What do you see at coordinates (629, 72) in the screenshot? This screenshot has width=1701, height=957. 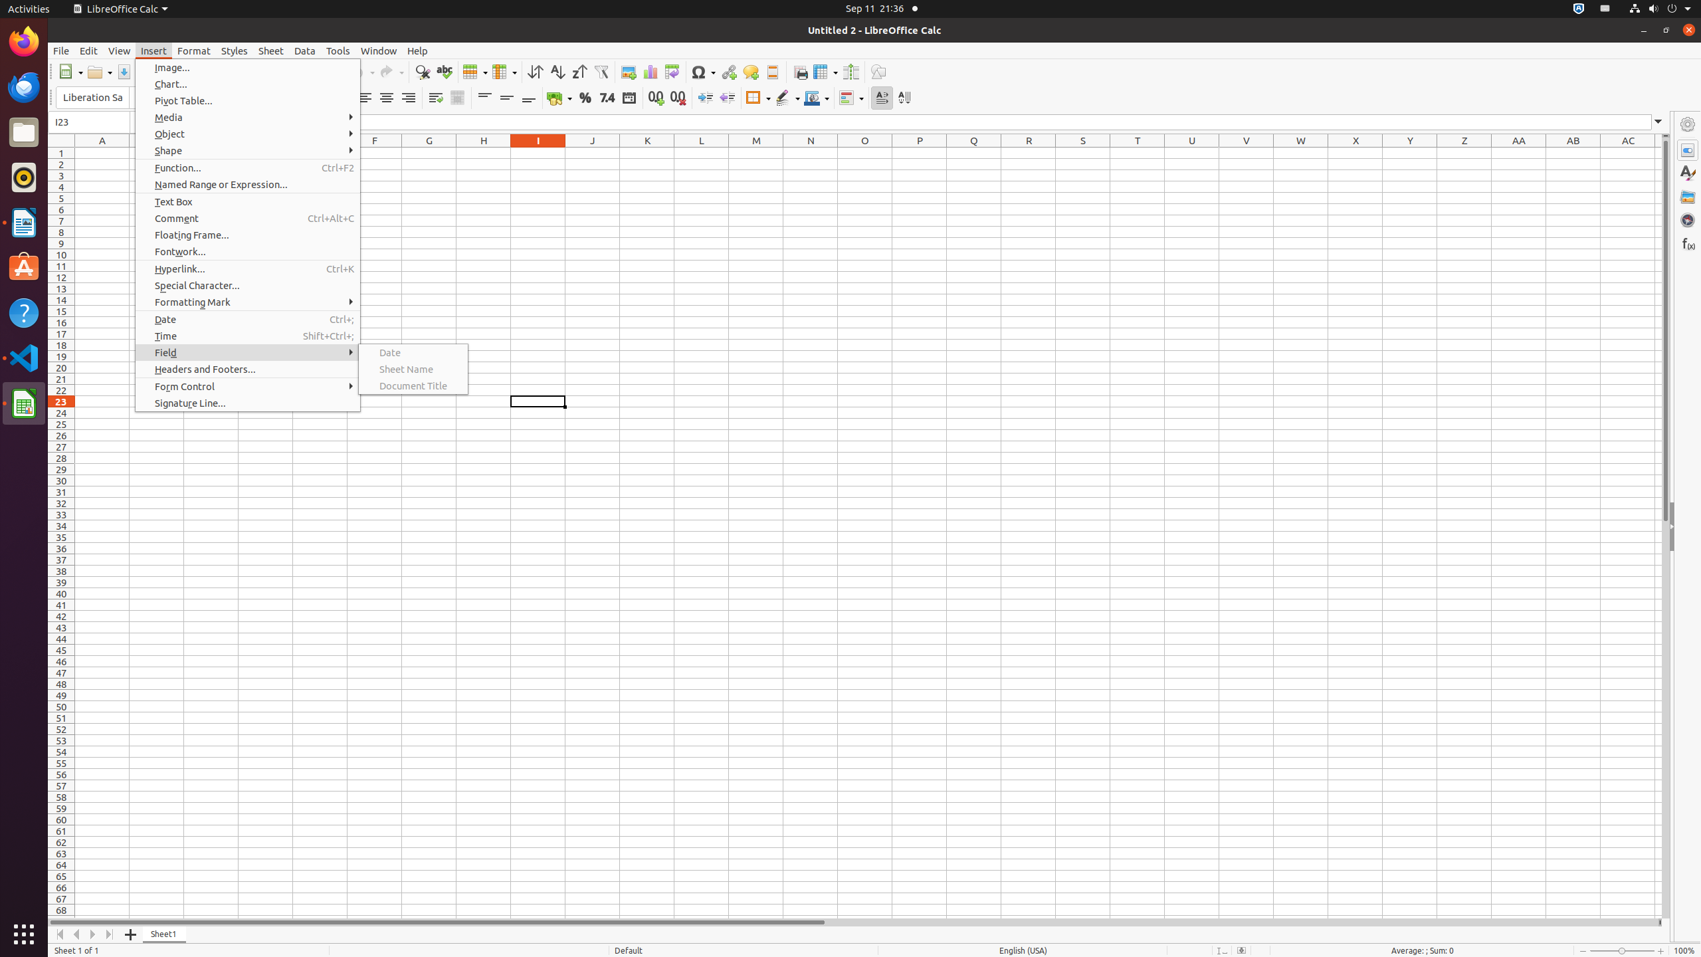 I see `Image` at bounding box center [629, 72].